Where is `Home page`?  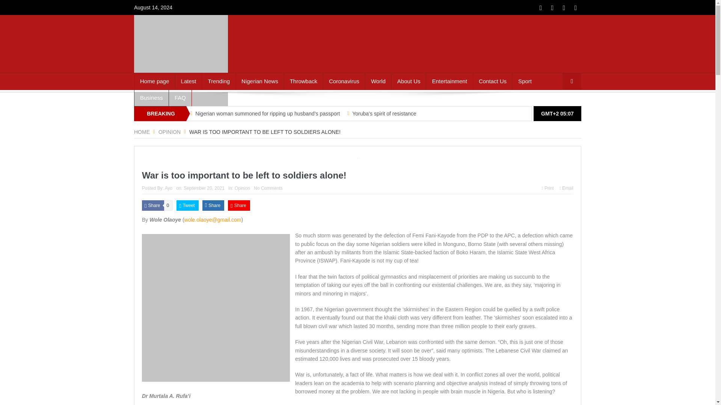 Home page is located at coordinates (155, 81).